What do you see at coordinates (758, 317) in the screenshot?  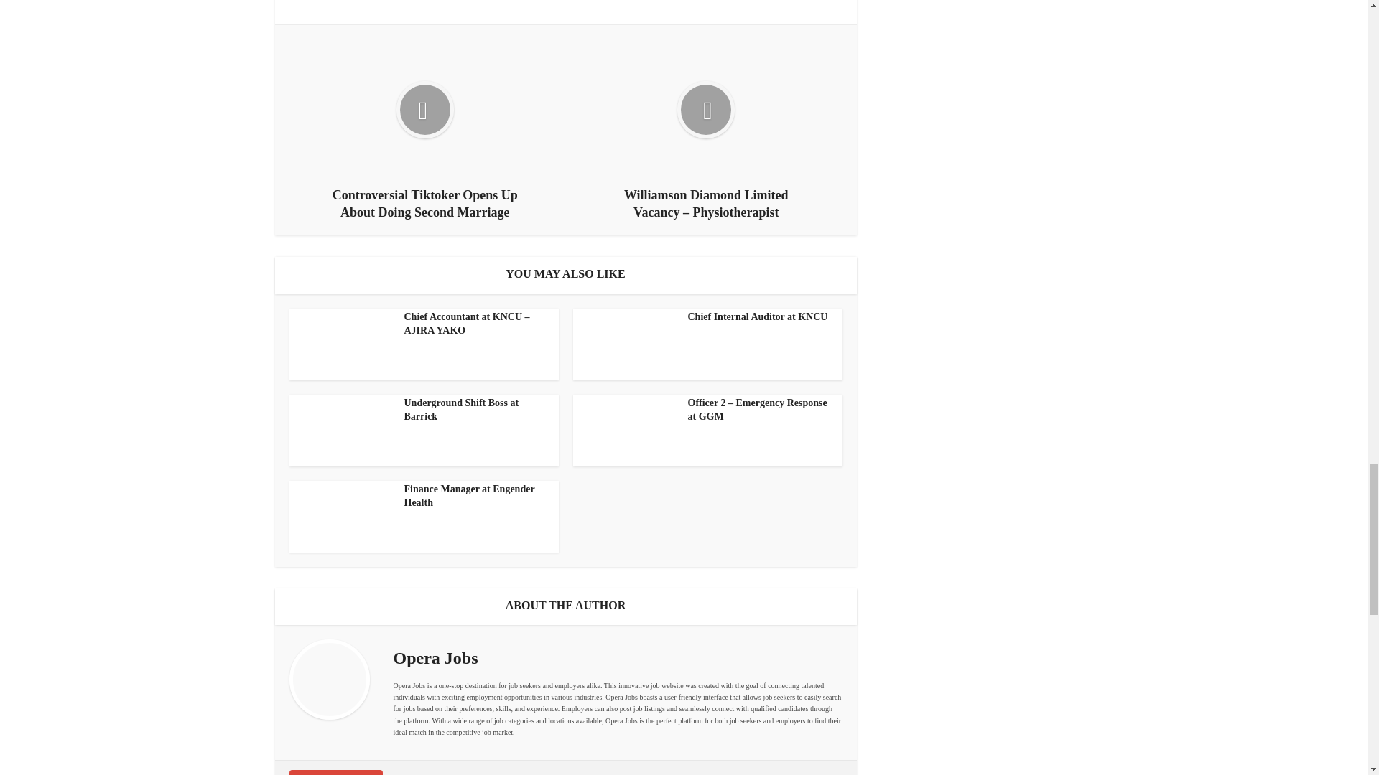 I see `Chief Internal Auditor at KNCU` at bounding box center [758, 317].